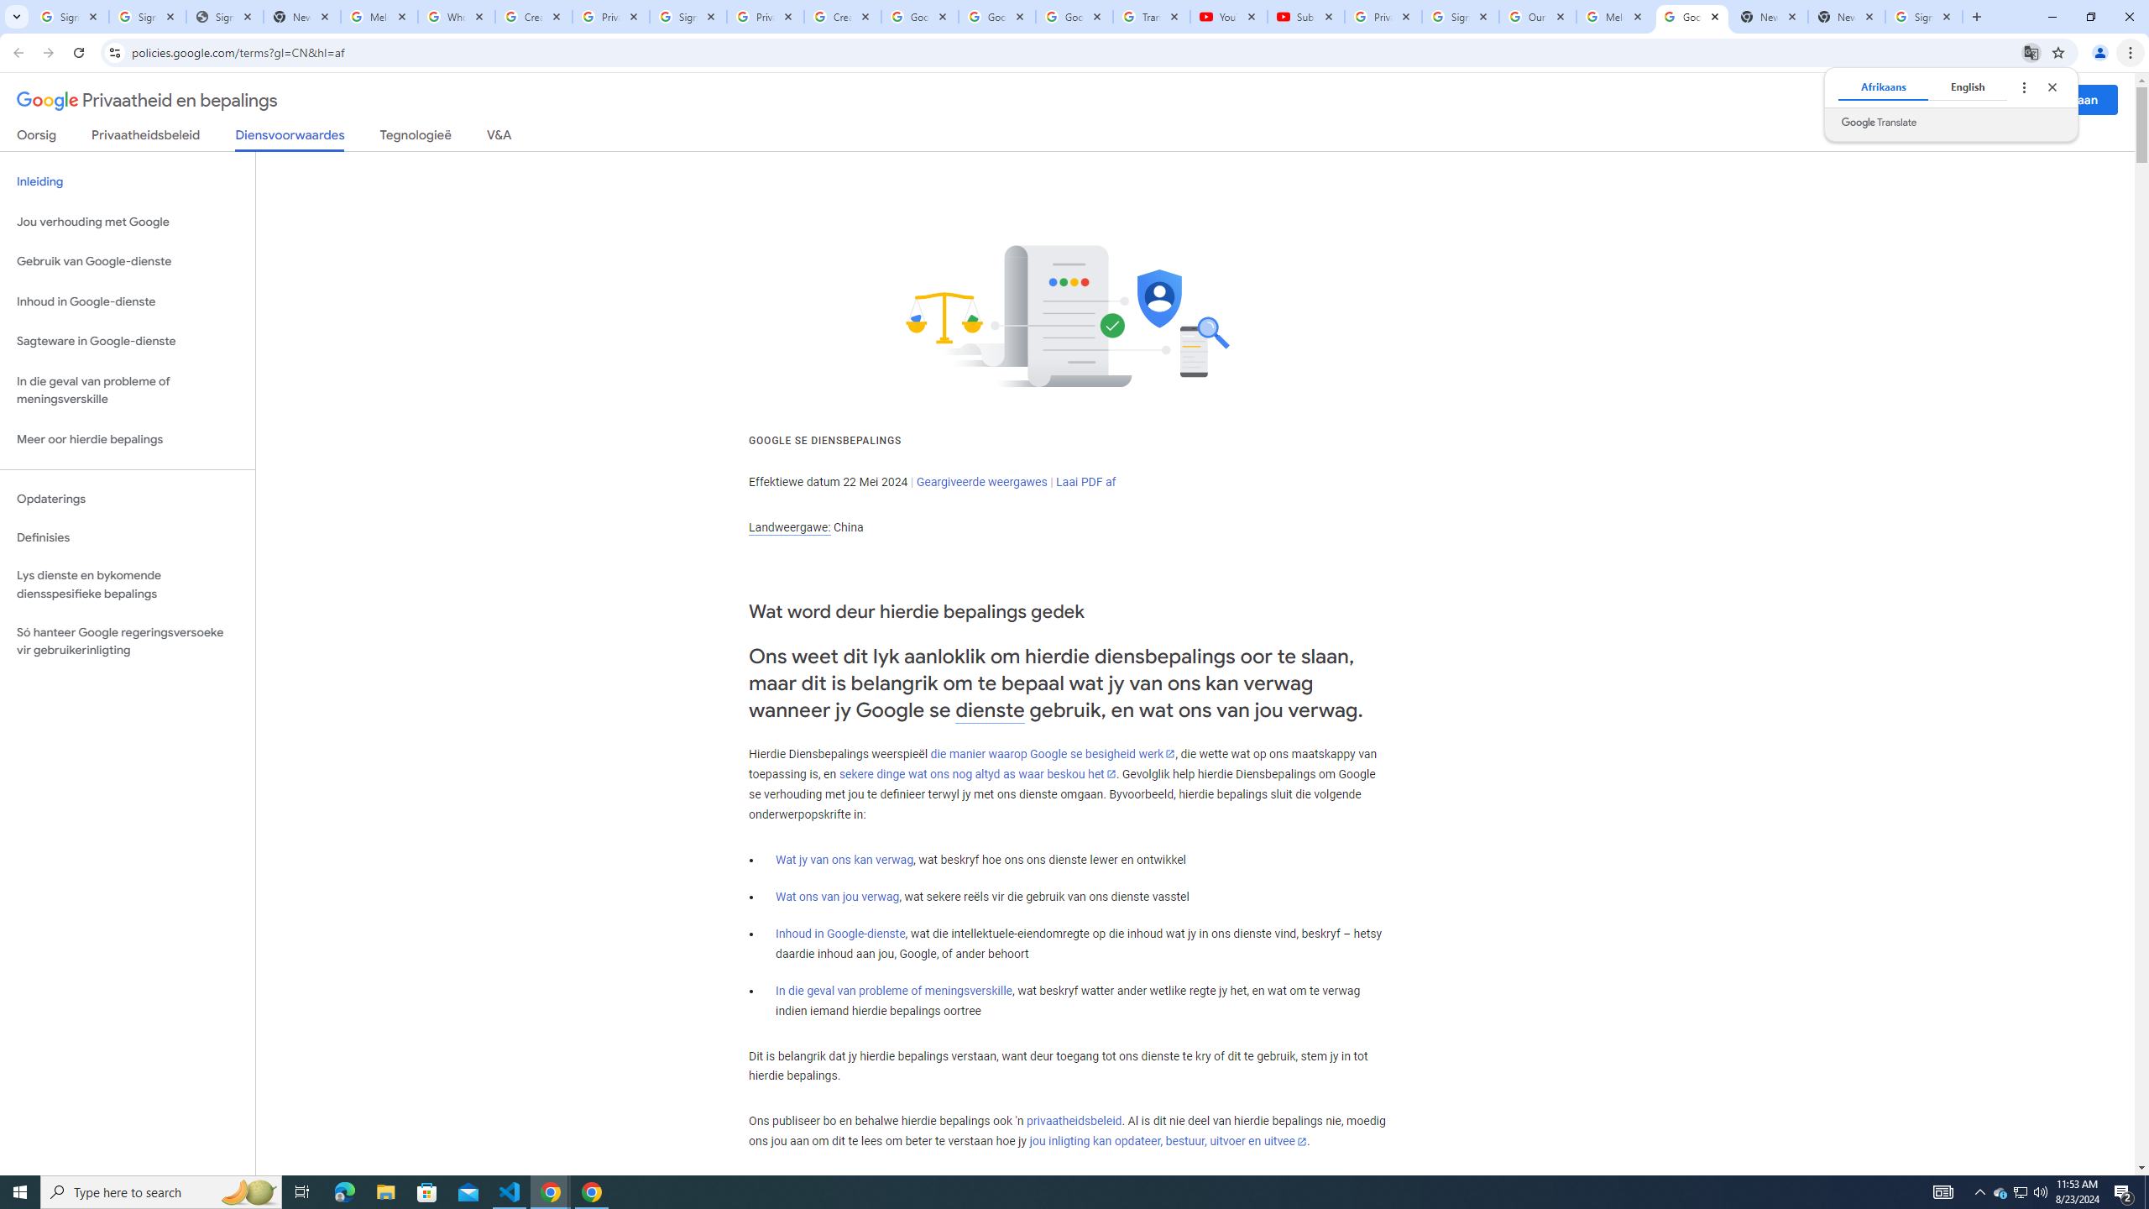 Image resolution: width=2149 pixels, height=1209 pixels. Describe the element at coordinates (1053, 754) in the screenshot. I see `die manier waarop Google se besigheid werk` at that location.